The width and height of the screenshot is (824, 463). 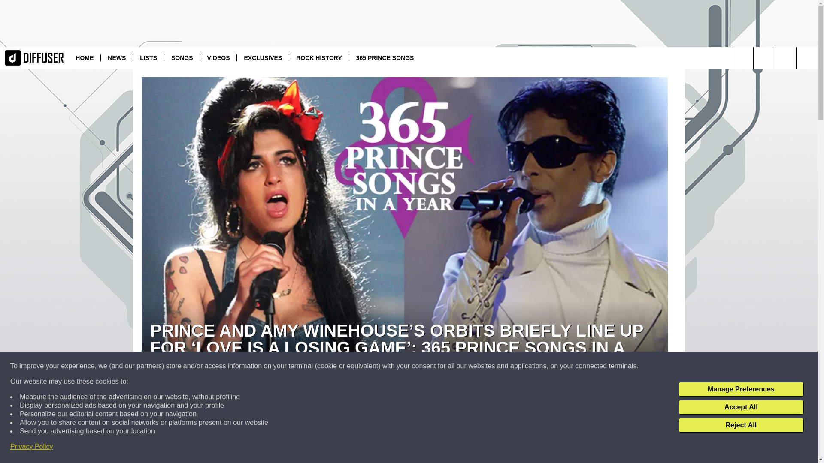 What do you see at coordinates (741, 407) in the screenshot?
I see `Accept All` at bounding box center [741, 407].